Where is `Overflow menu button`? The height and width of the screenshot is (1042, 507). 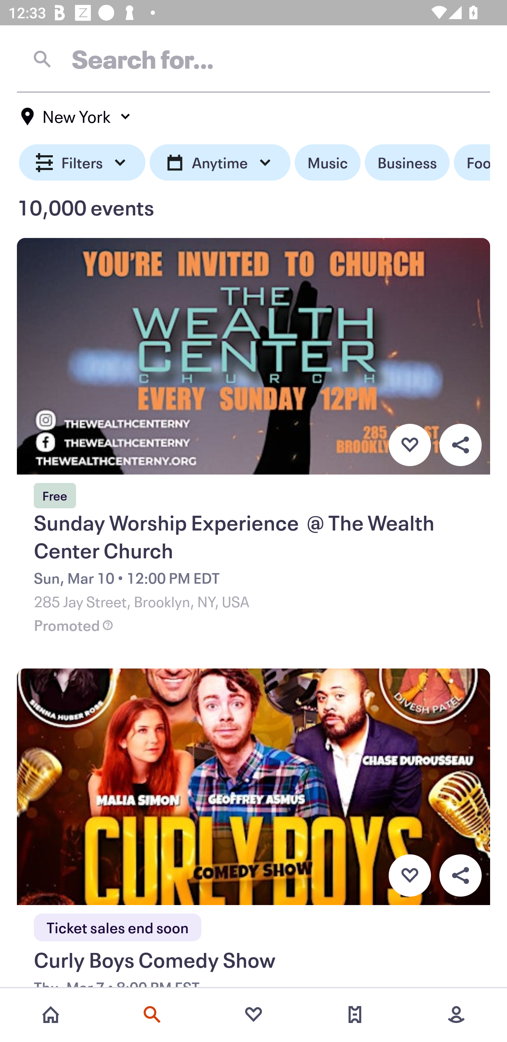 Overflow menu button is located at coordinates (460, 445).